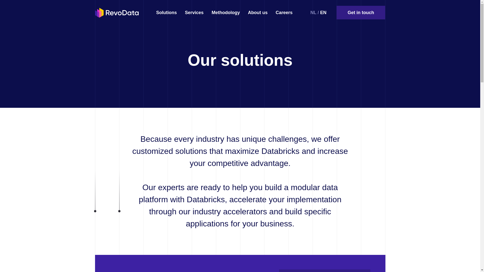 The image size is (484, 272). Describe the element at coordinates (167, 13) in the screenshot. I see `Solutions` at that location.